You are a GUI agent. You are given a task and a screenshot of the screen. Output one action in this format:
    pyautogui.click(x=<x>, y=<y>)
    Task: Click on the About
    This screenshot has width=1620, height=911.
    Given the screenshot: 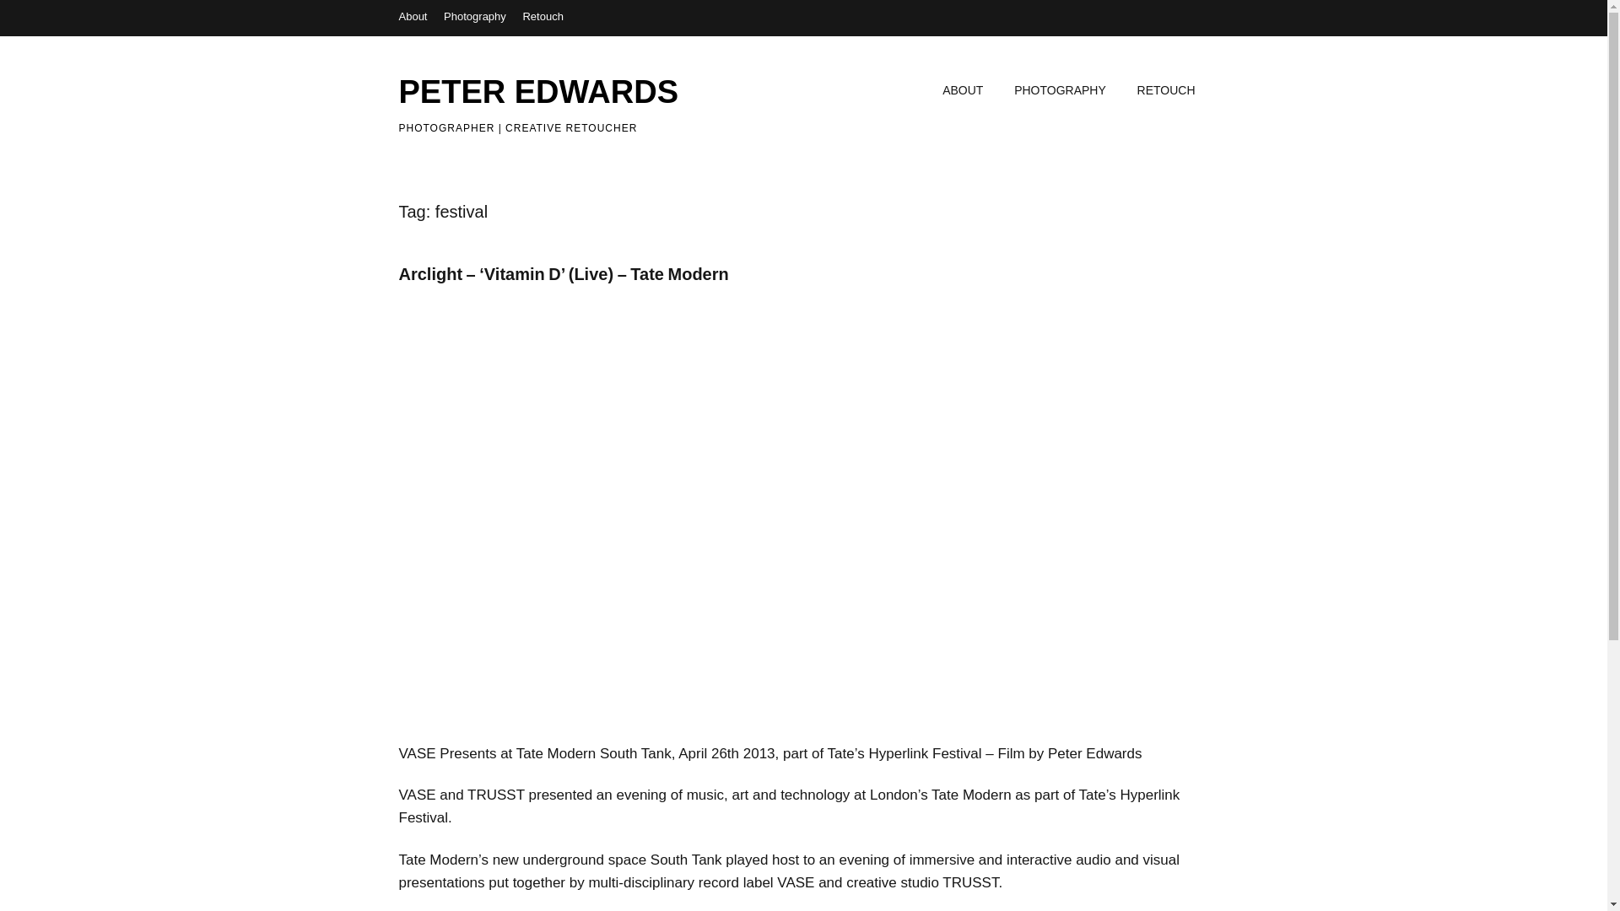 What is the action you would take?
    pyautogui.click(x=413, y=16)
    